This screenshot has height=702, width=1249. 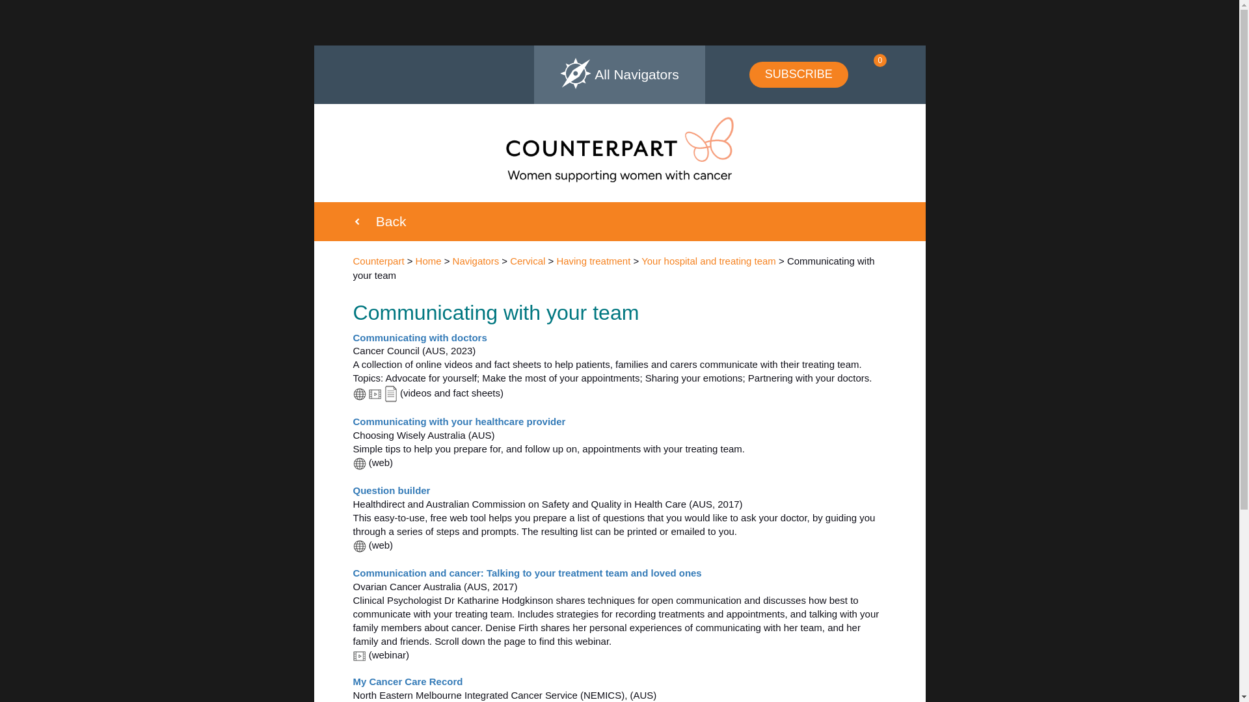 What do you see at coordinates (429, 261) in the screenshot?
I see `Go to Home.` at bounding box center [429, 261].